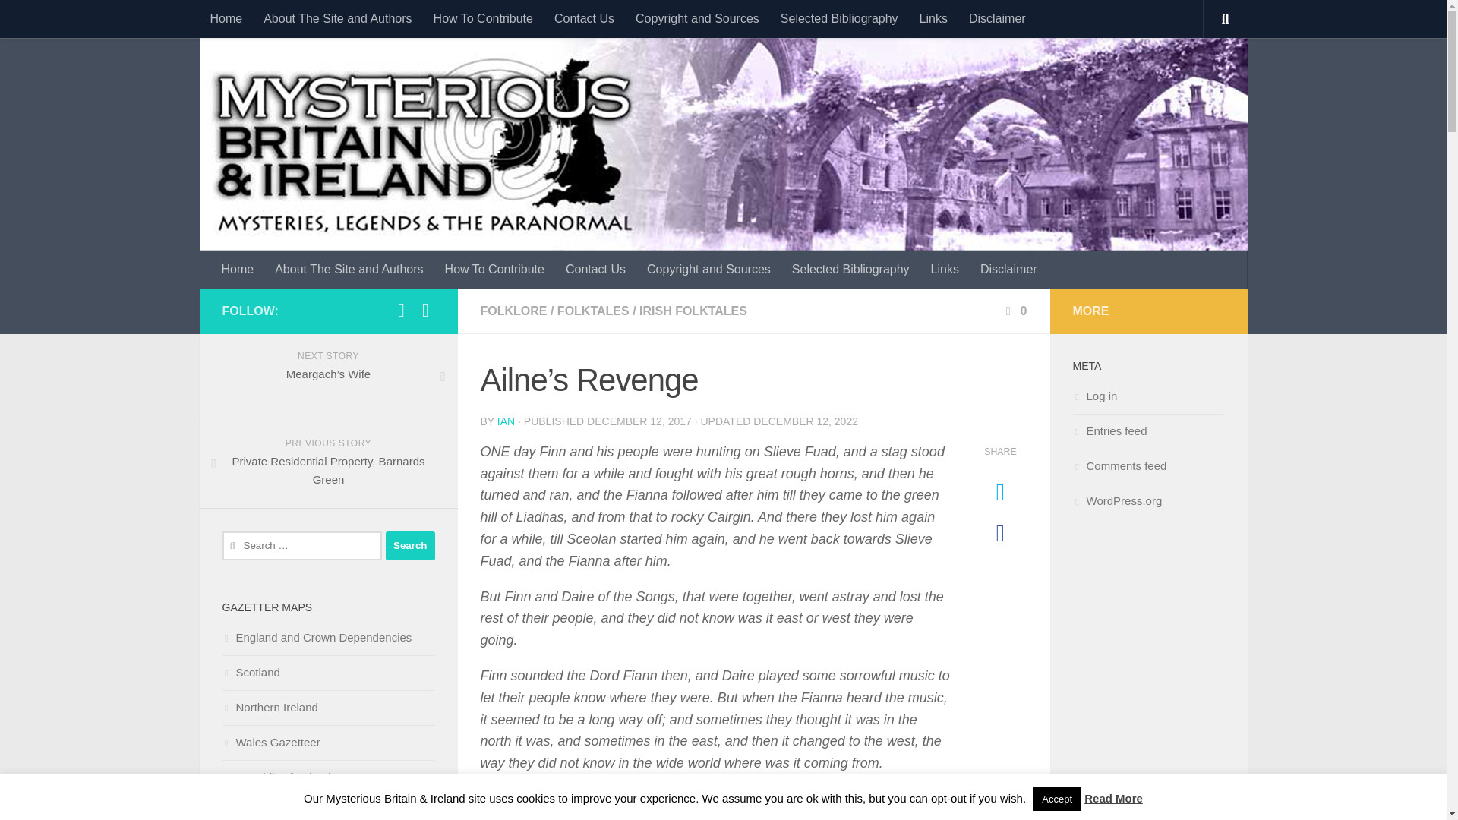 This screenshot has height=820, width=1458. I want to click on Contact Us, so click(595, 270).